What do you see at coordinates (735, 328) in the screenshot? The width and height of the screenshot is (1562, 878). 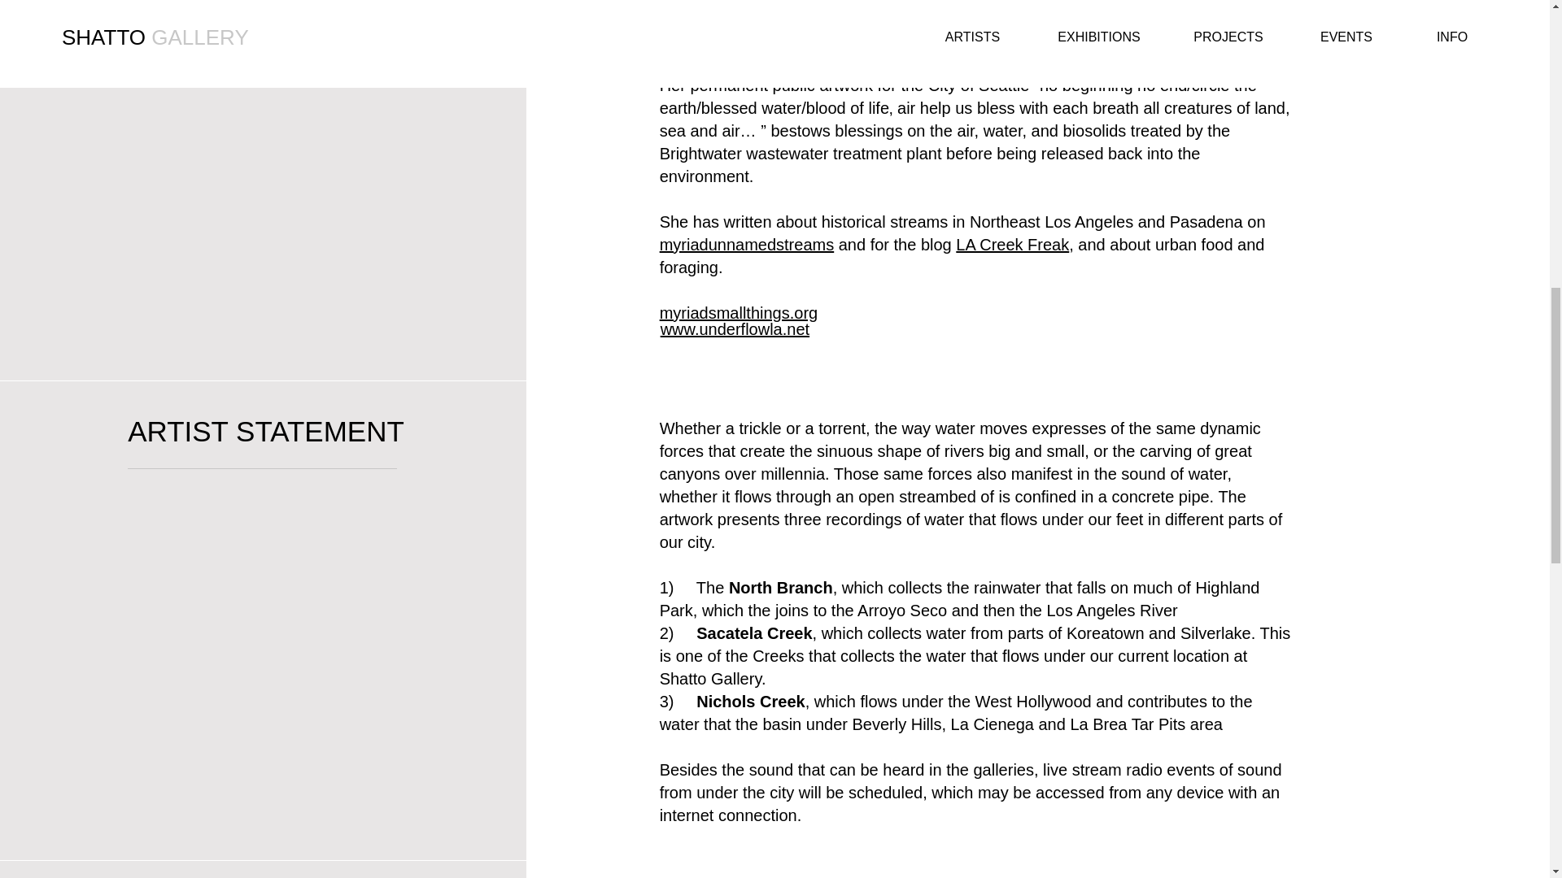 I see `www.underflowla.net` at bounding box center [735, 328].